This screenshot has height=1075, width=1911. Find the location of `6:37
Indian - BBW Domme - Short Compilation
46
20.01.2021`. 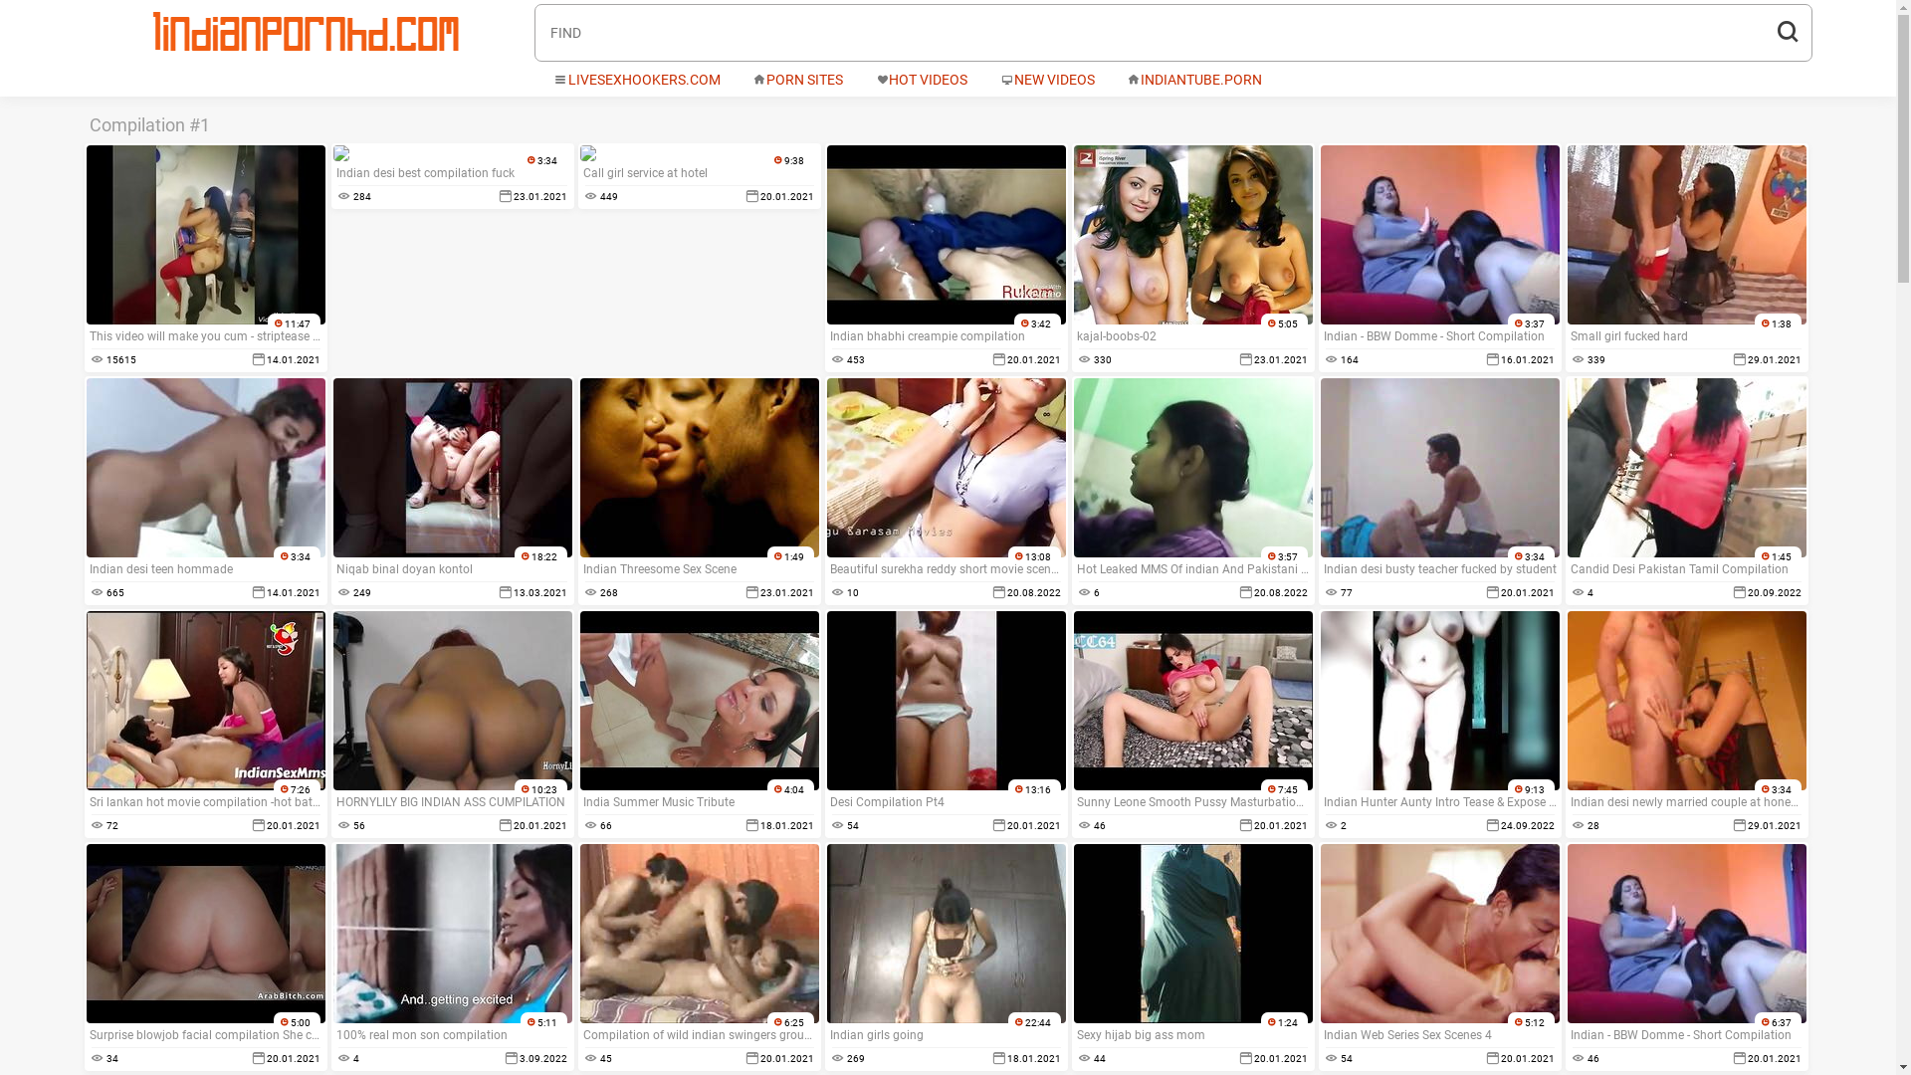

6:37
Indian - BBW Domme - Short Compilation
46
20.01.2021 is located at coordinates (1686, 957).